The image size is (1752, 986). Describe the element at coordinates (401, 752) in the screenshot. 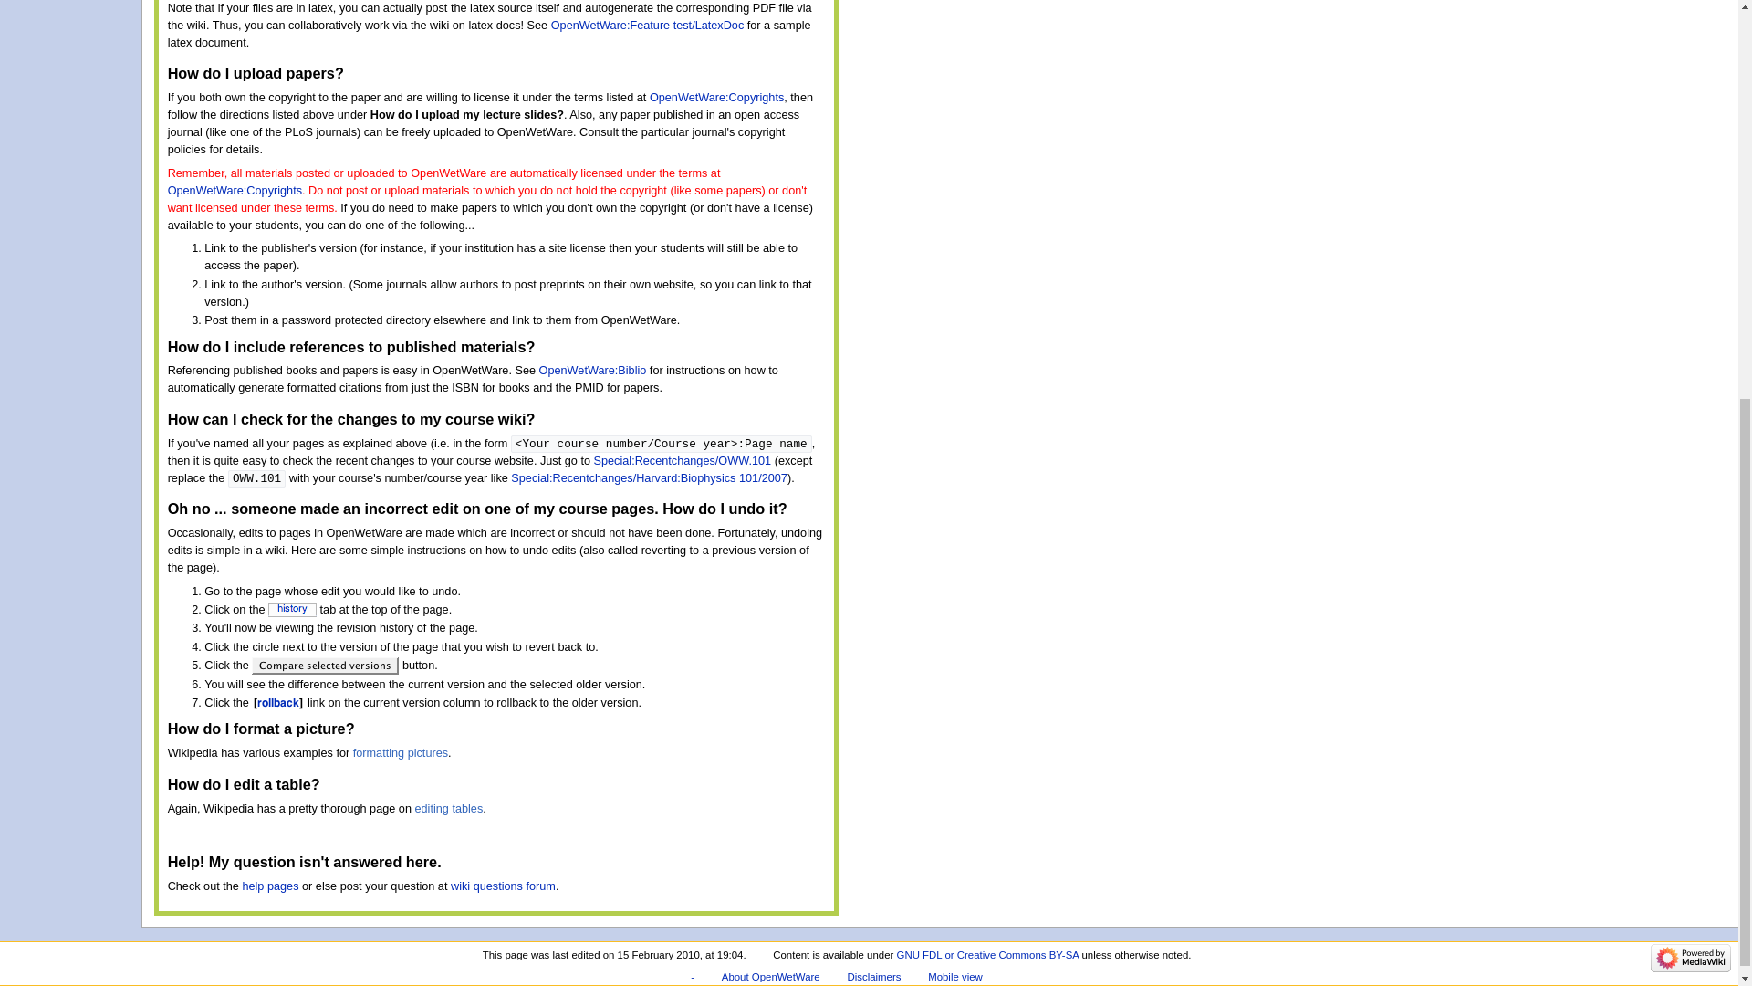

I see `formatting pictures` at that location.